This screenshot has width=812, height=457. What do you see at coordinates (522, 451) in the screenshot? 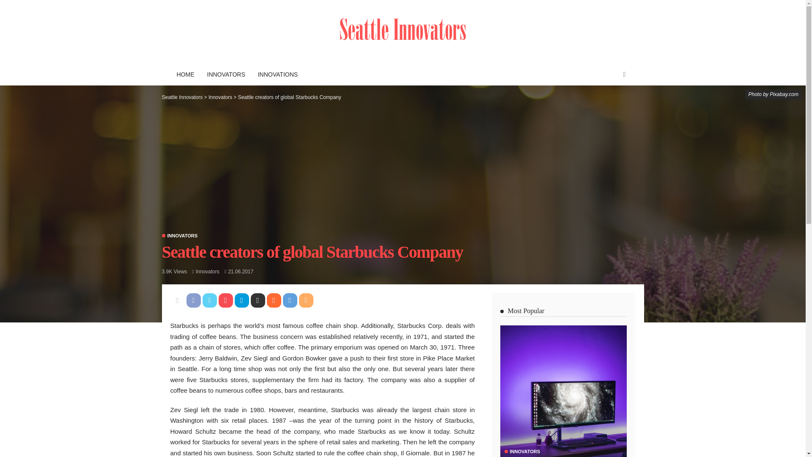
I see `INNOVATORS` at bounding box center [522, 451].